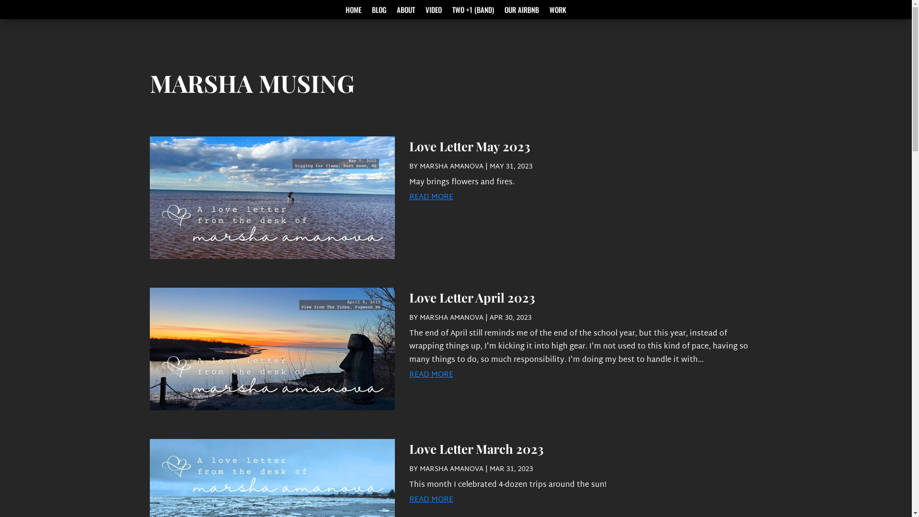 Image resolution: width=919 pixels, height=517 pixels. What do you see at coordinates (472, 298) in the screenshot?
I see `Love Letter April 2023` at bounding box center [472, 298].